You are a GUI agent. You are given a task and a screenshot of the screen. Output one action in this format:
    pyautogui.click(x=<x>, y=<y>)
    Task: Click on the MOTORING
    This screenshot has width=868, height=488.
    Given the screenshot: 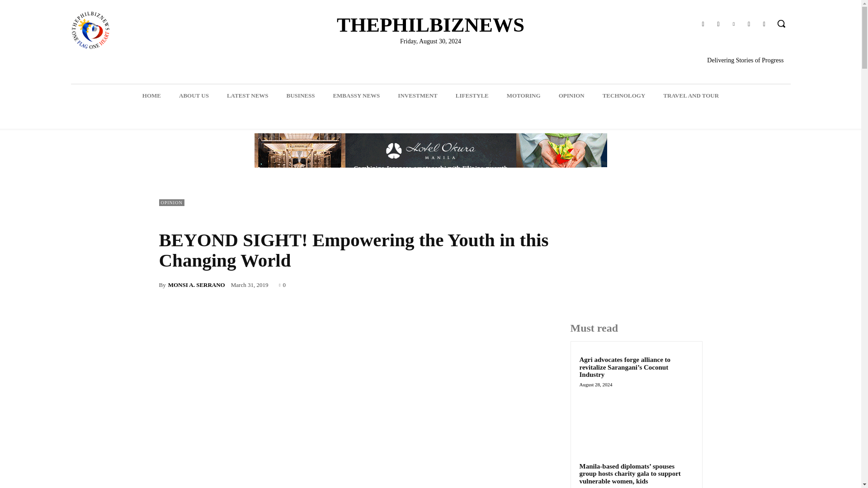 What is the action you would take?
    pyautogui.click(x=524, y=95)
    